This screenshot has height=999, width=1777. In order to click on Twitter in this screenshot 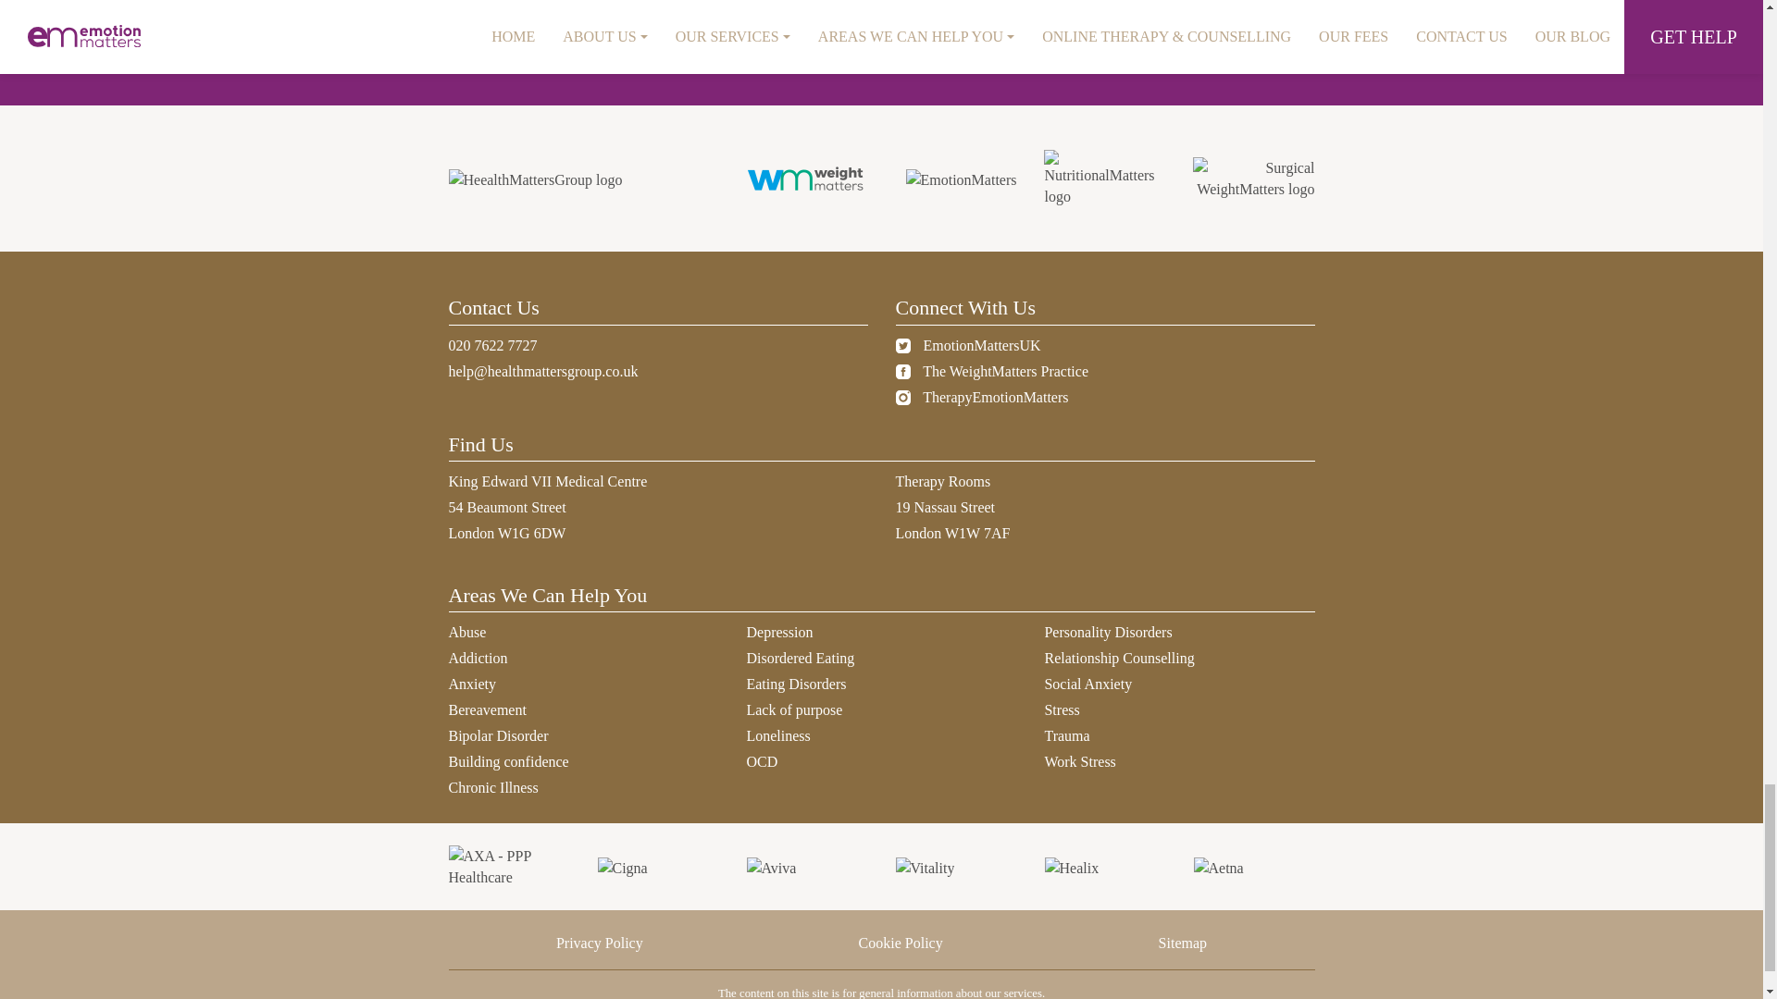, I will do `click(902, 346)`.